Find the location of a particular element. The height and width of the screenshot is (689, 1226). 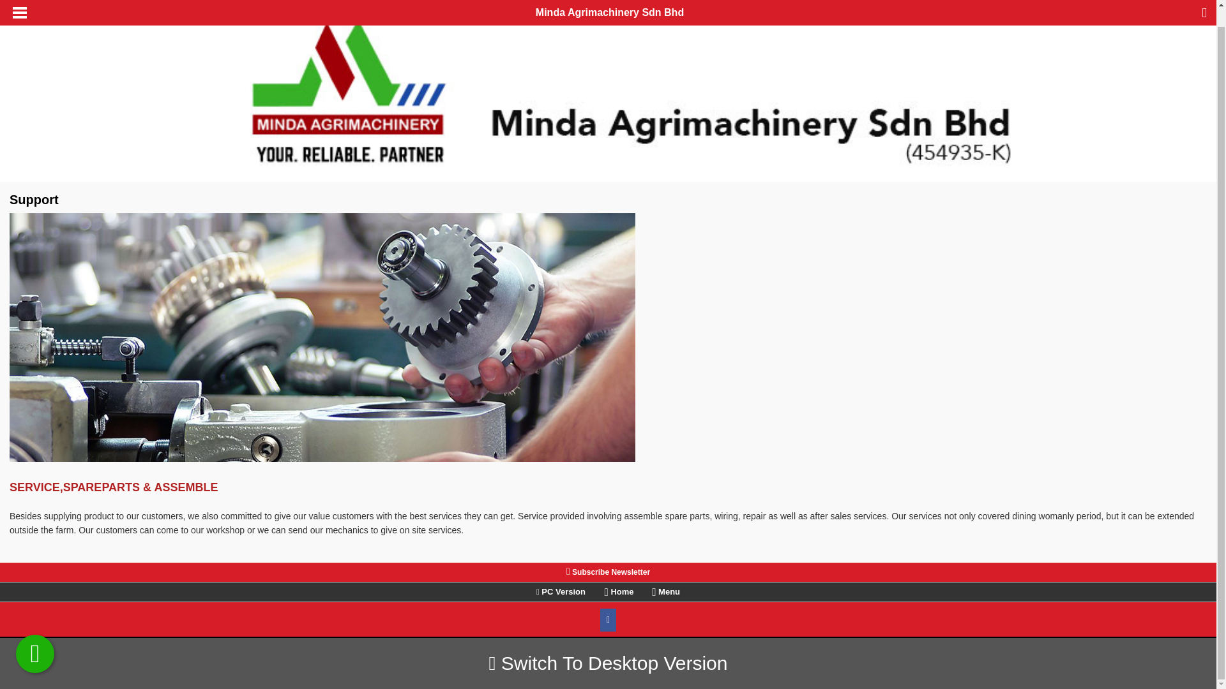

PC Version   is located at coordinates (563, 592).